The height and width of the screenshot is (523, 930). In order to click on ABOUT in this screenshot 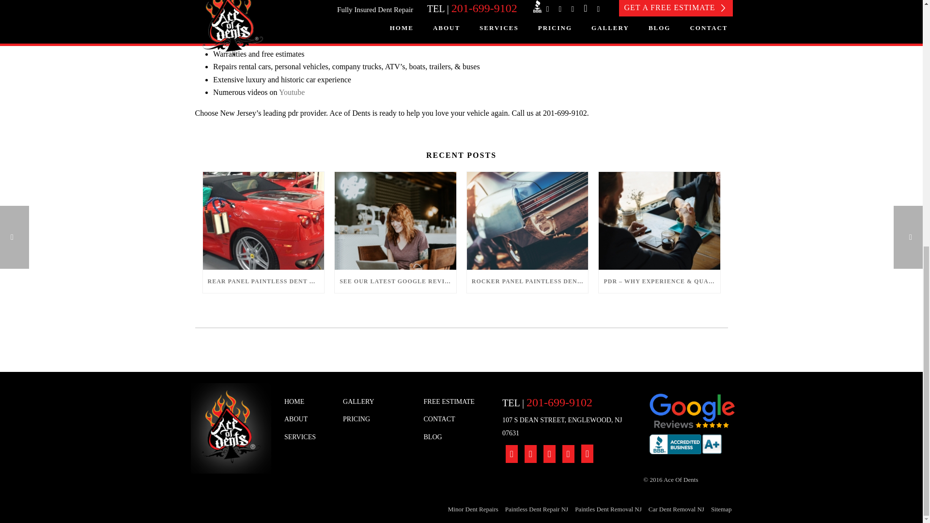, I will do `click(306, 419)`.